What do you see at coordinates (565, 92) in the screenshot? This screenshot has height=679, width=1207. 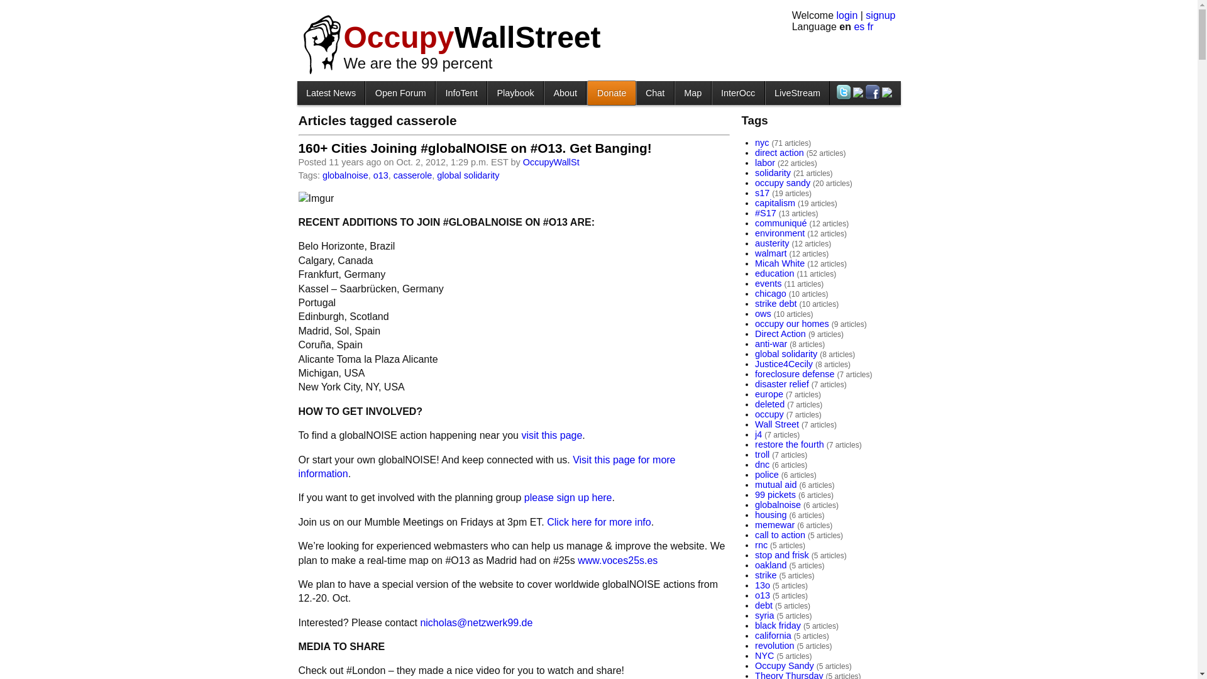 I see `About Us` at bounding box center [565, 92].